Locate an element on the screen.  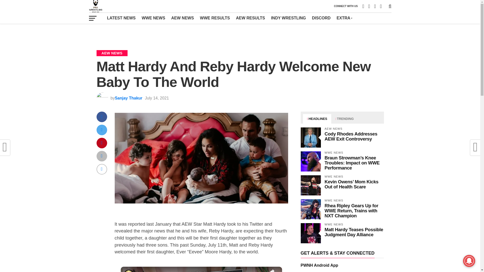
DISCORD is located at coordinates (321, 18).